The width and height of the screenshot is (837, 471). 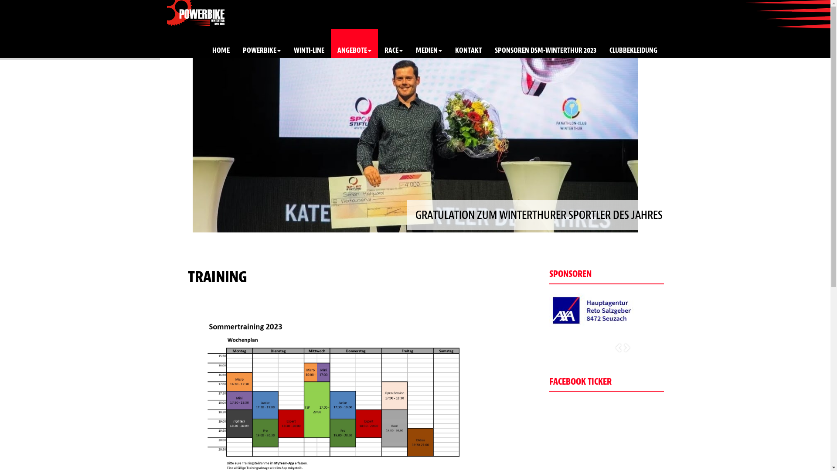 What do you see at coordinates (633, 44) in the screenshot?
I see `CLUBBEKLEIDUNG` at bounding box center [633, 44].